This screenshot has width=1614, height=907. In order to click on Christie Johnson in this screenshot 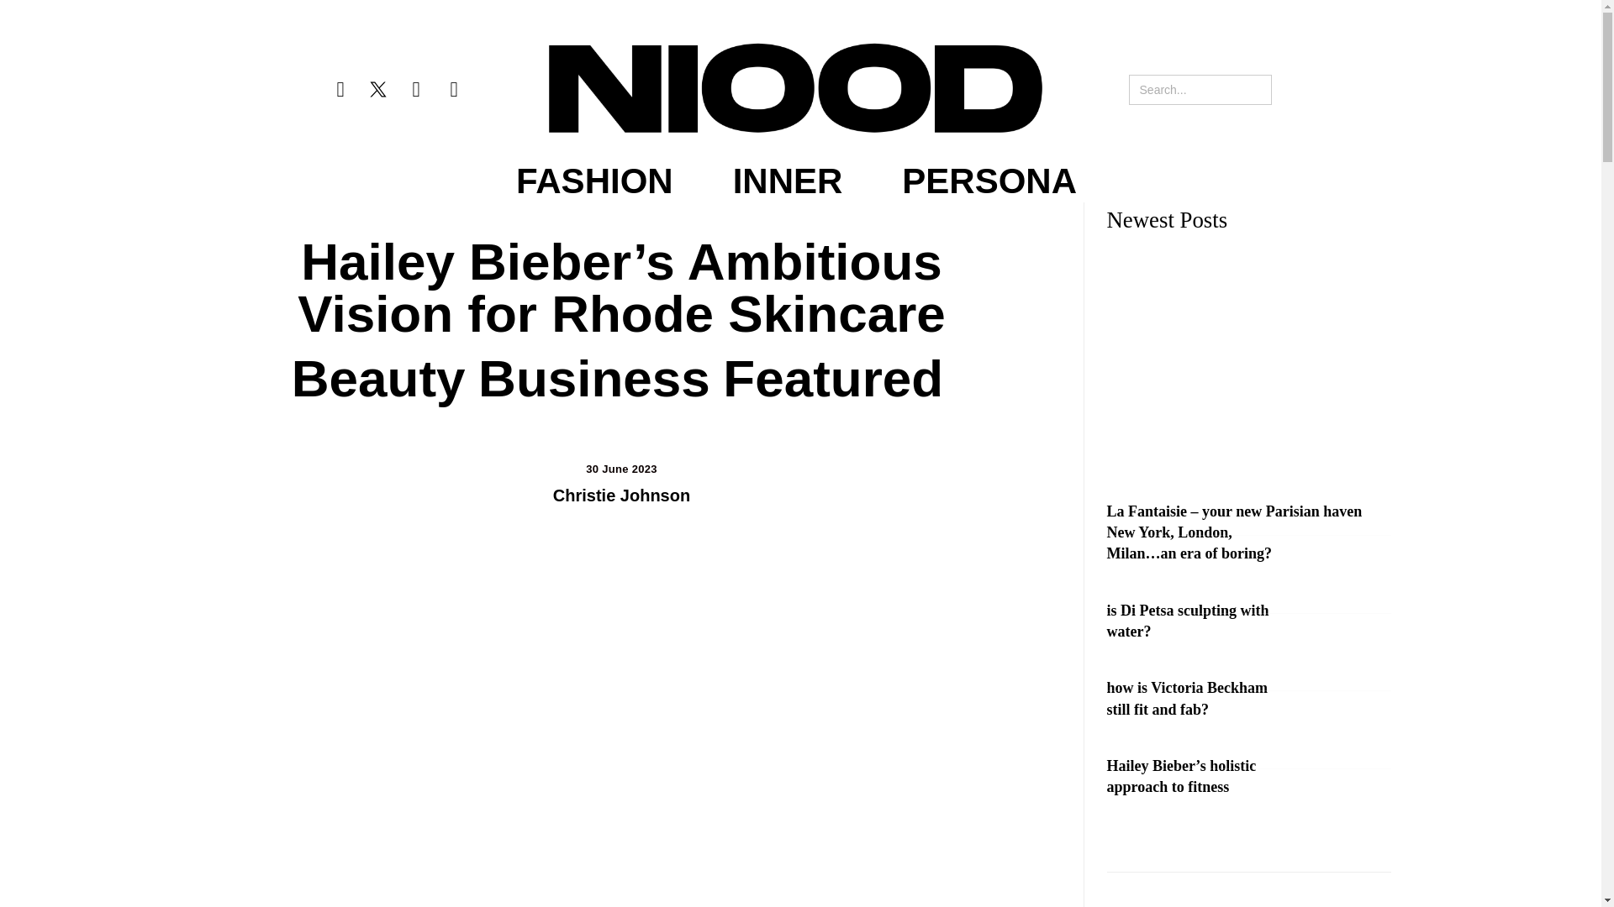, I will do `click(622, 495)`.